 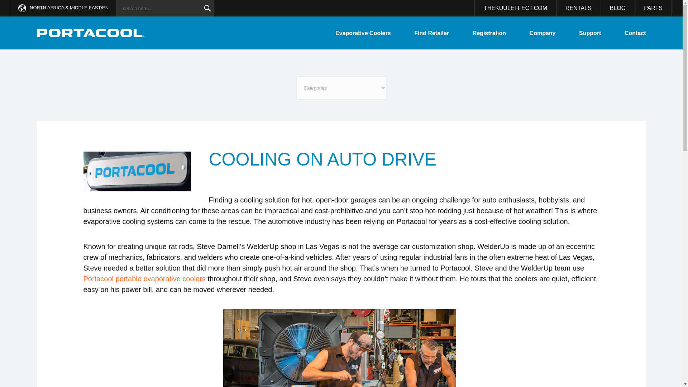 What do you see at coordinates (207, 8) in the screenshot?
I see `Search` at bounding box center [207, 8].